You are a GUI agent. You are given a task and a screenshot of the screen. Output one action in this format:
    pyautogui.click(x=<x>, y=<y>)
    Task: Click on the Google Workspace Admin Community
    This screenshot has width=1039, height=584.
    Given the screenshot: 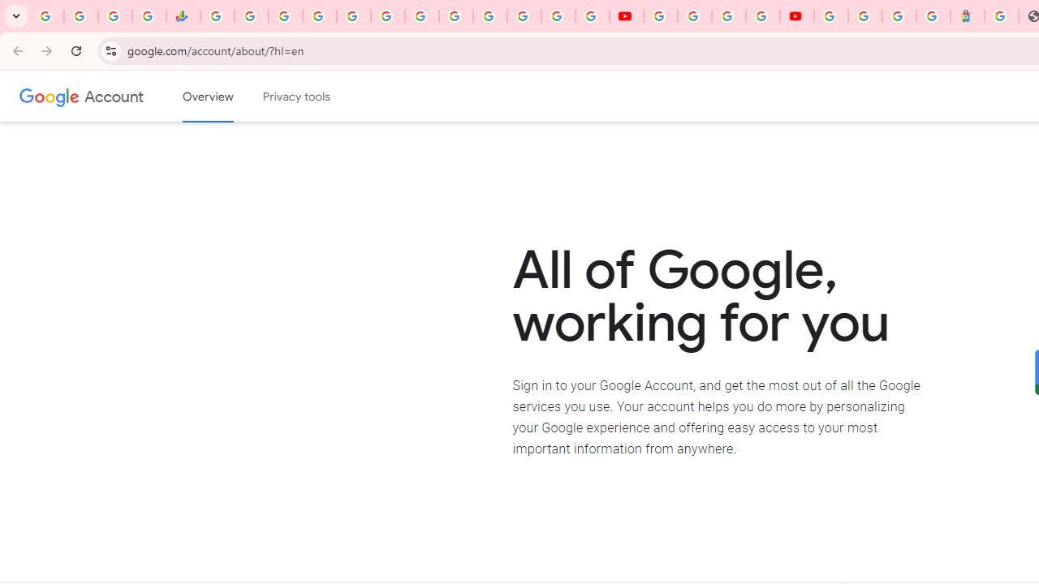 What is the action you would take?
    pyautogui.click(x=47, y=16)
    